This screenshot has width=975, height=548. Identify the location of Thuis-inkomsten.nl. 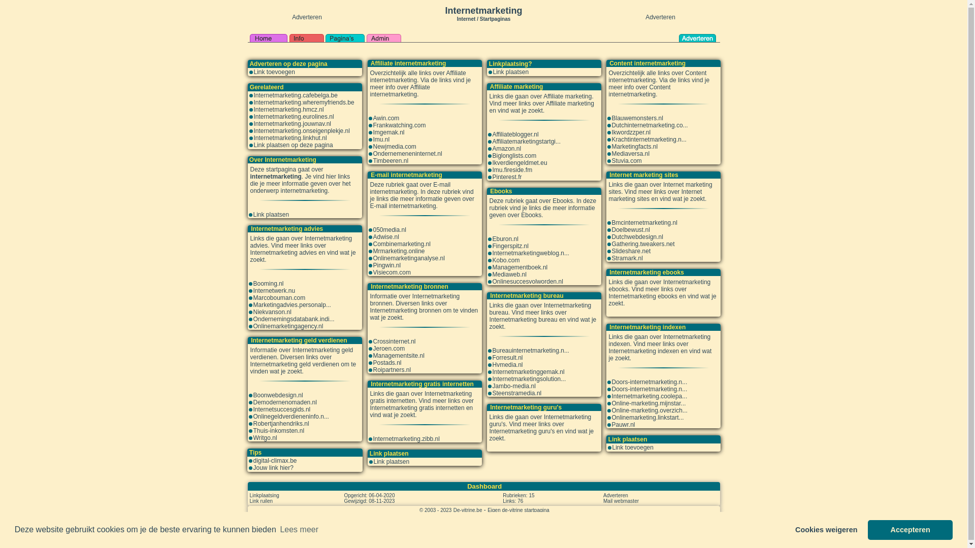
(278, 431).